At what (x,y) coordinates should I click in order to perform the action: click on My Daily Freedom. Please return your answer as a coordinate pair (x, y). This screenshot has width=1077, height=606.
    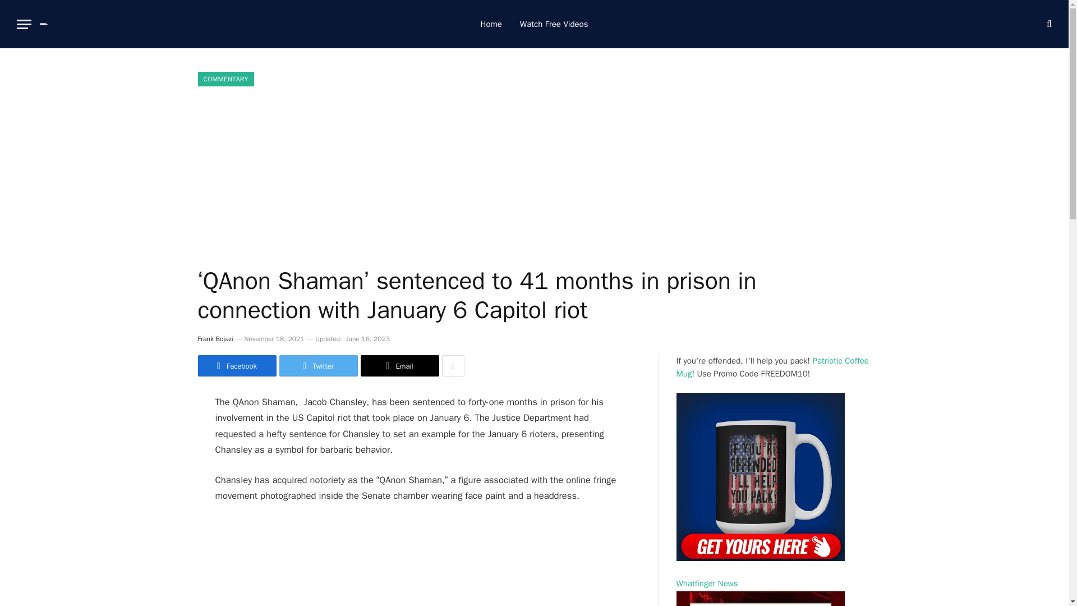
    Looking at the image, I should click on (51, 25).